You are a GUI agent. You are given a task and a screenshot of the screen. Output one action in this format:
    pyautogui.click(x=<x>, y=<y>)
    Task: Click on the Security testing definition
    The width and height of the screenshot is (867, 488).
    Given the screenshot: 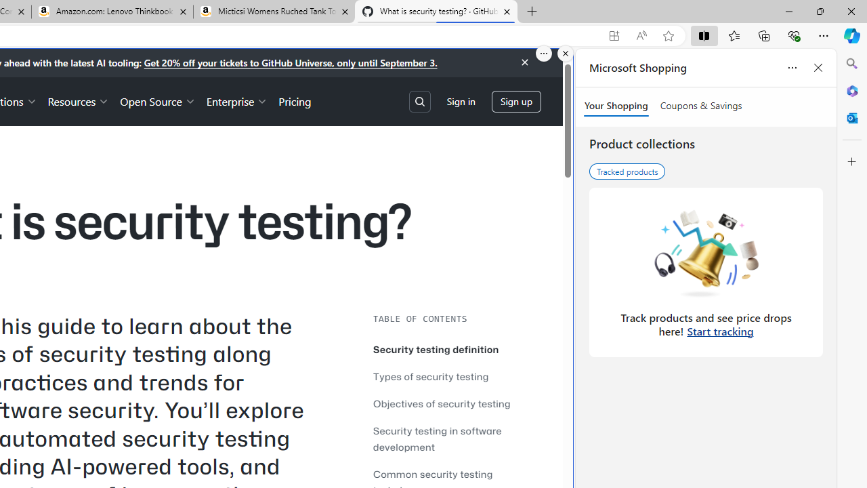 What is the action you would take?
    pyautogui.click(x=436, y=349)
    